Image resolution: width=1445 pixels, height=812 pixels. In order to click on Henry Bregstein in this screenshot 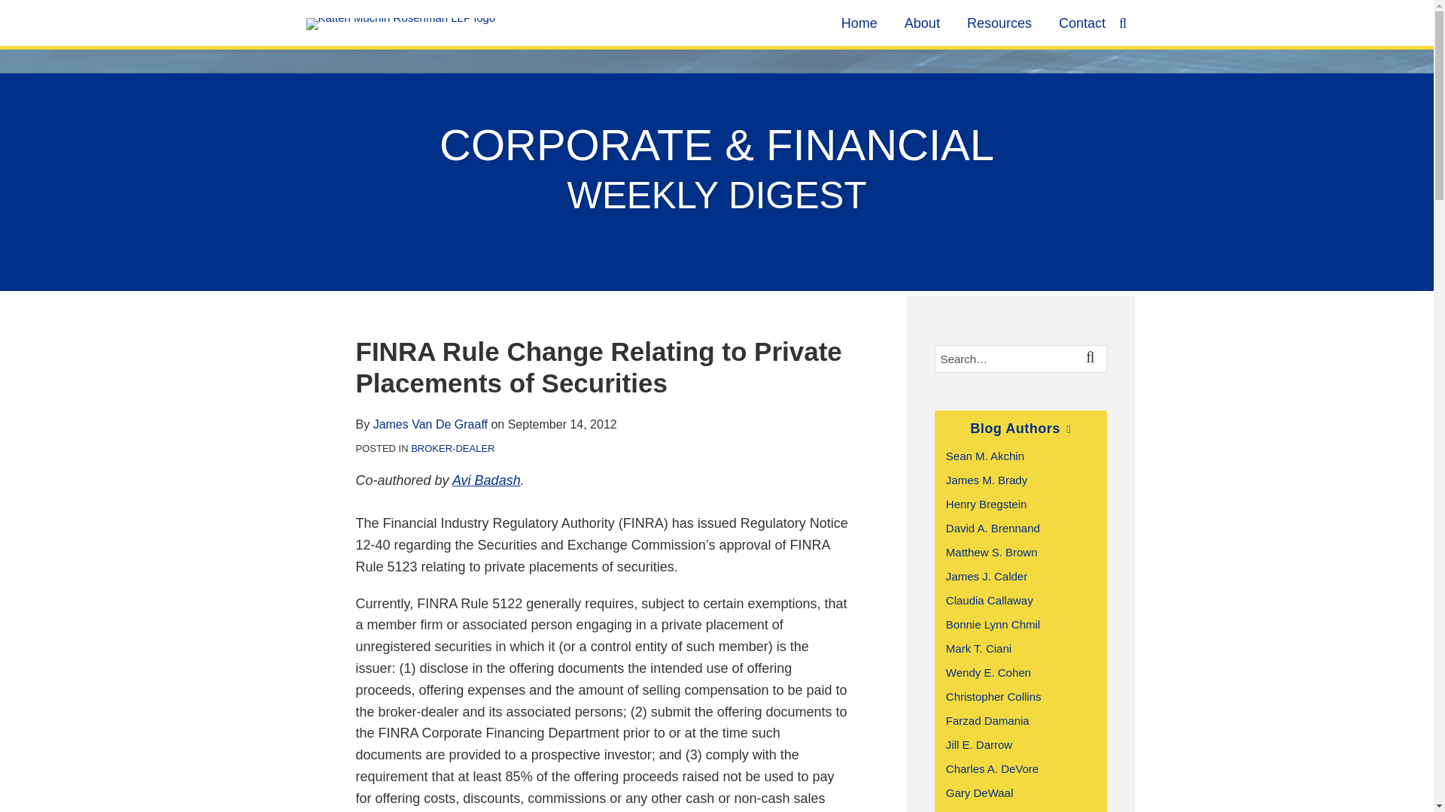, I will do `click(987, 504)`.